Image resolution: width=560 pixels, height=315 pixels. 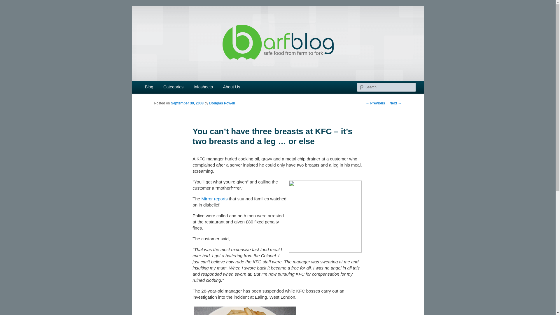 What do you see at coordinates (214, 199) in the screenshot?
I see `Mirror reports` at bounding box center [214, 199].